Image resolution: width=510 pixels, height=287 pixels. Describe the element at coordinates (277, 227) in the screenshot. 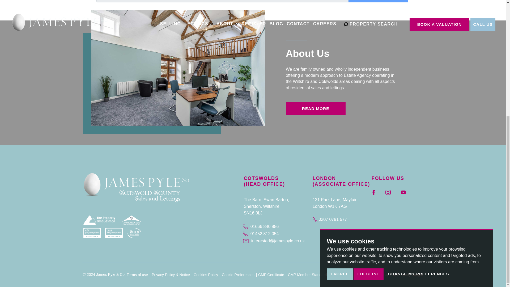

I see `01666 840 886` at that location.